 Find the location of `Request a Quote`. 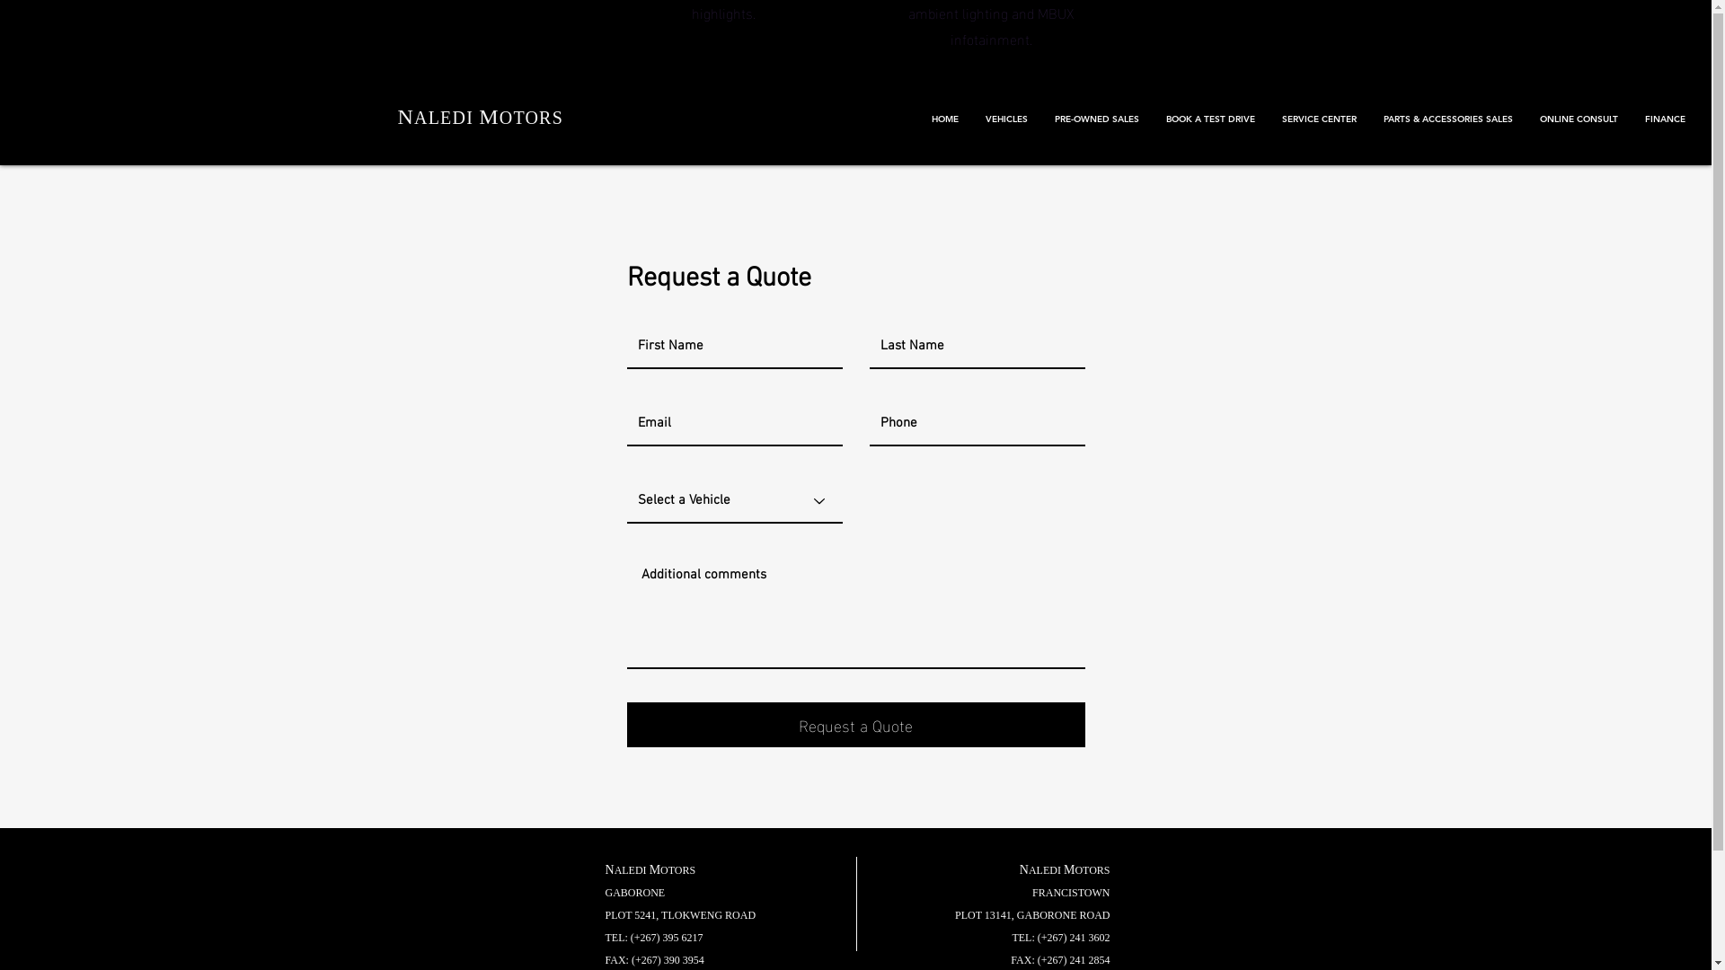

Request a Quote is located at coordinates (856, 725).